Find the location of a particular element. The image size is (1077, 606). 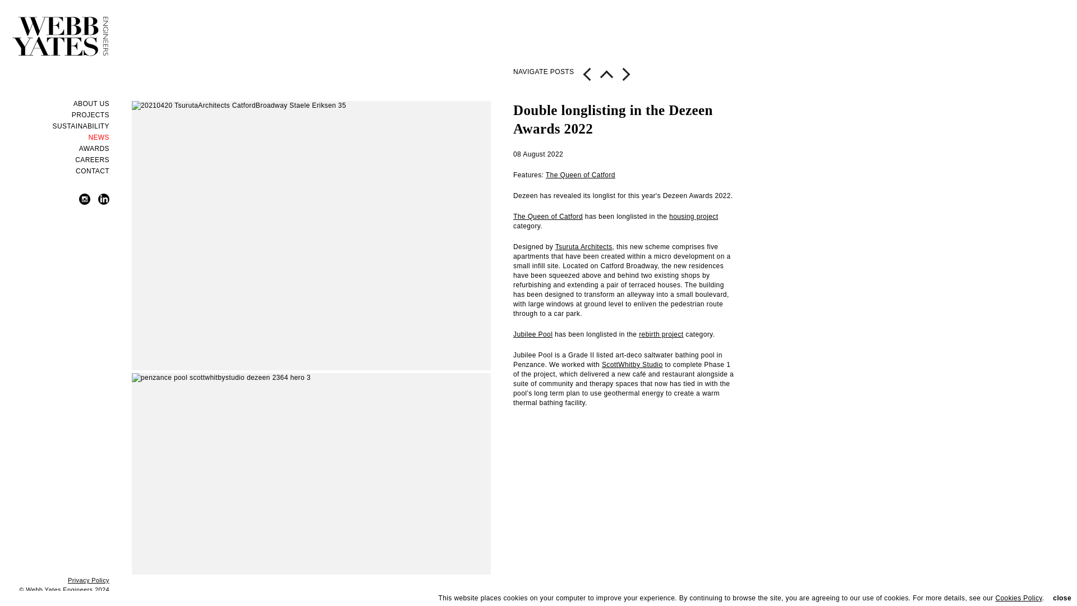

Next post is located at coordinates (587, 79).